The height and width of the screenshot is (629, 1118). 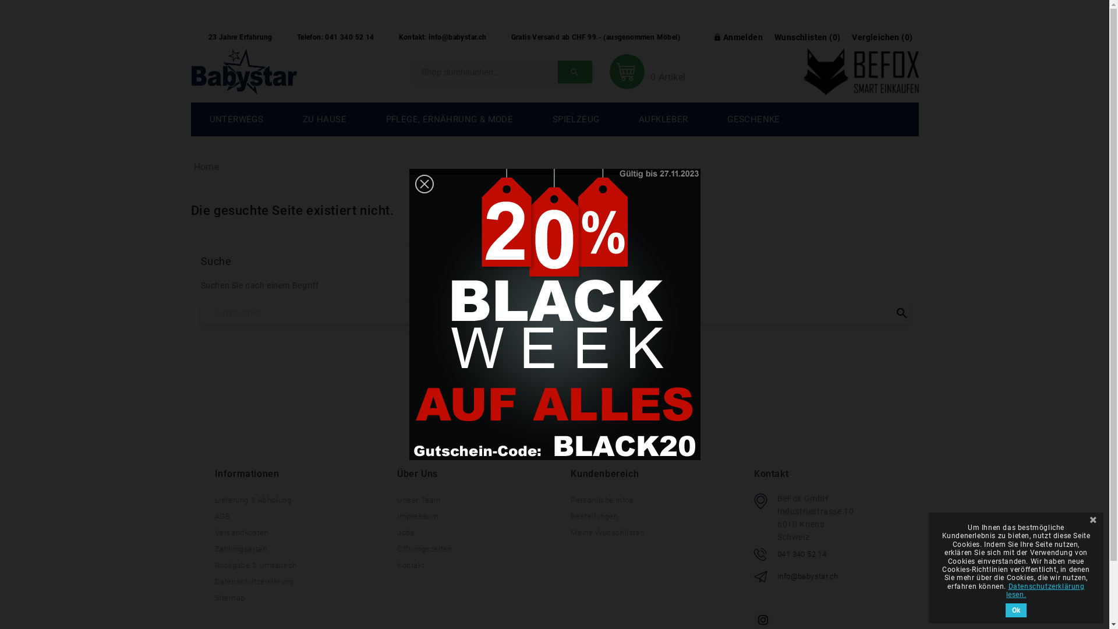 I want to click on Ok, so click(x=1016, y=610).